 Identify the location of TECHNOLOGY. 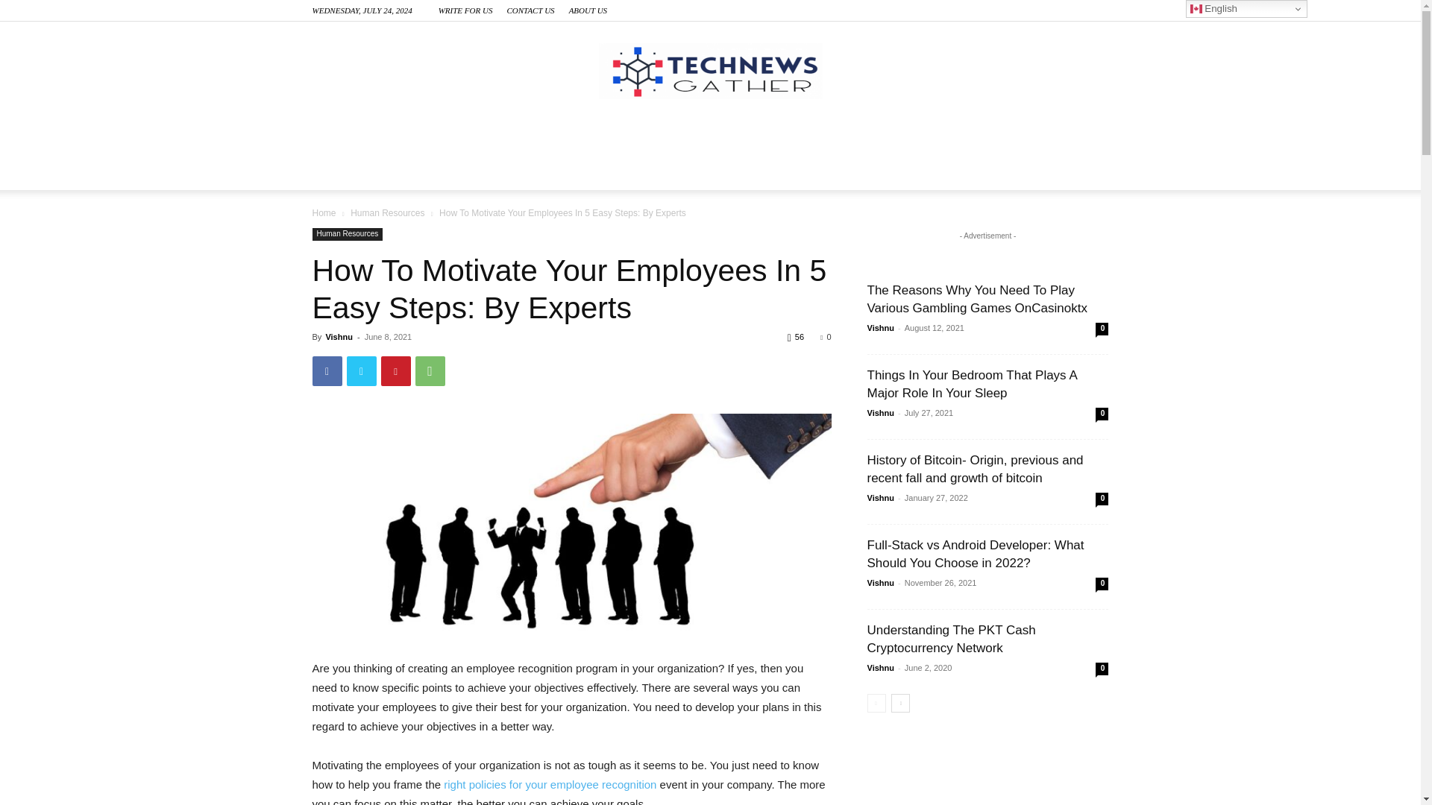
(379, 136).